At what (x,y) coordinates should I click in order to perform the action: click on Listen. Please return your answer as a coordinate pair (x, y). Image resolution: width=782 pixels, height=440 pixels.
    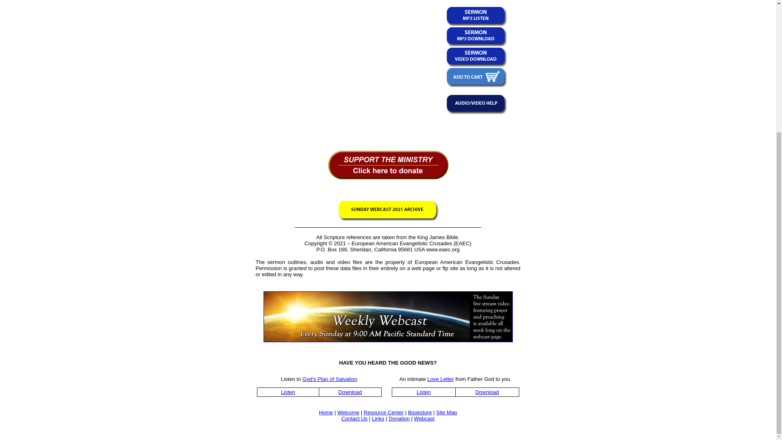
    Looking at the image, I should click on (424, 392).